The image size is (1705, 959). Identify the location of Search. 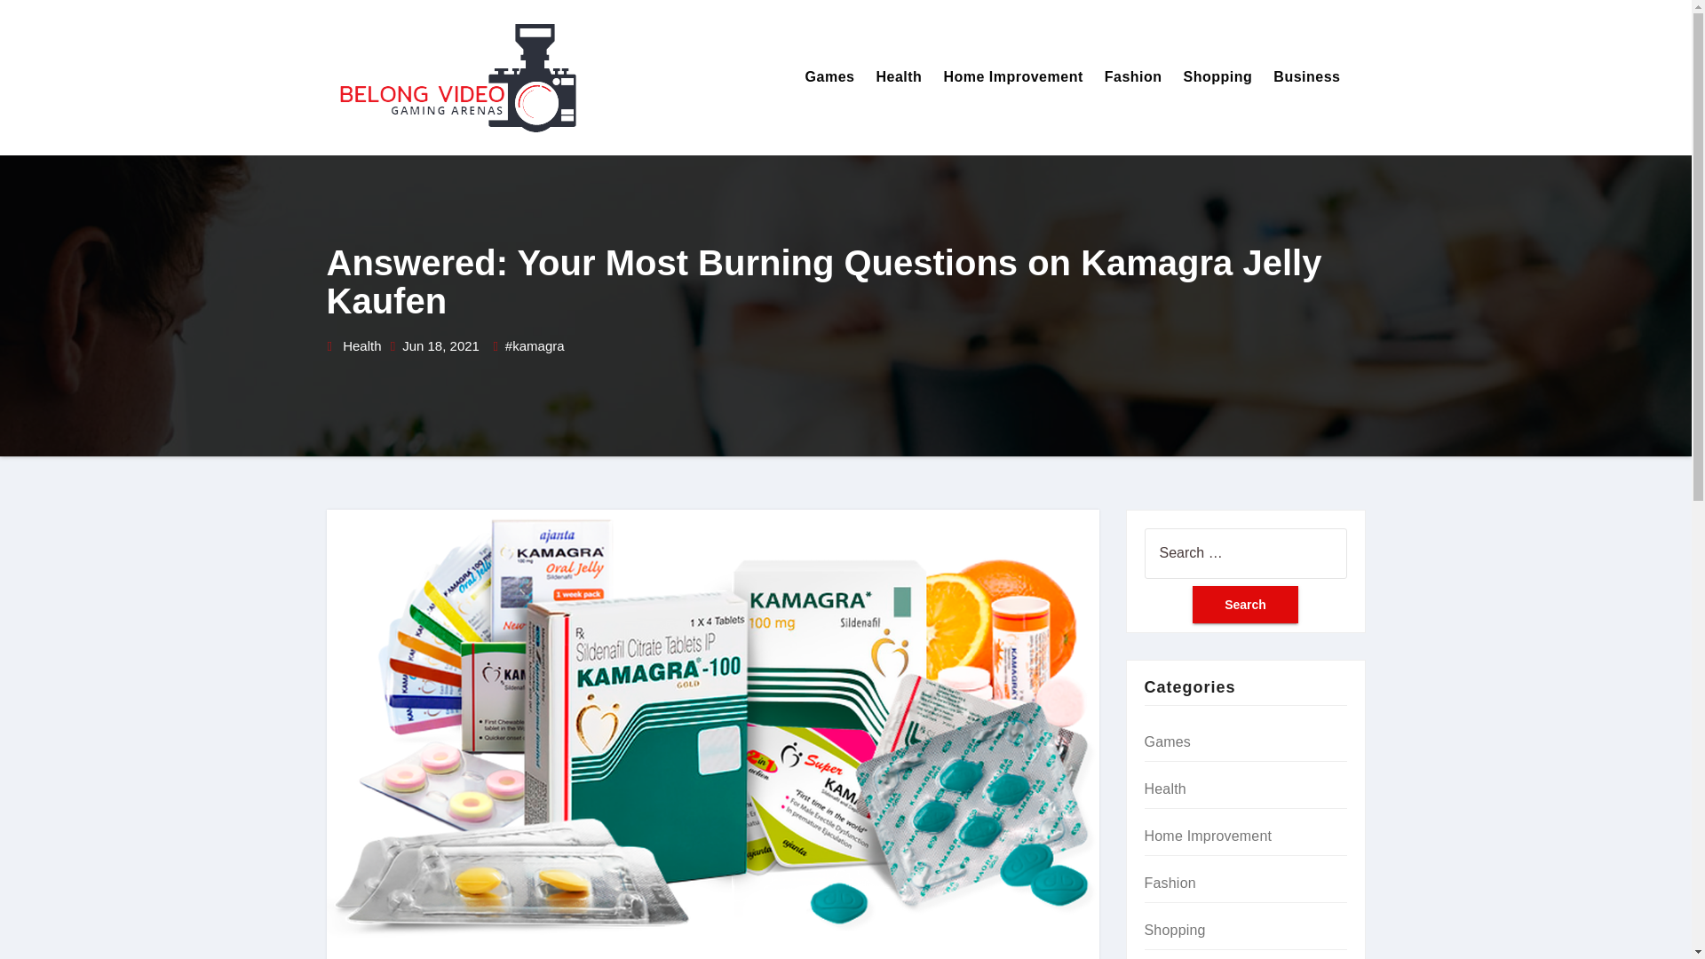
(1245, 604).